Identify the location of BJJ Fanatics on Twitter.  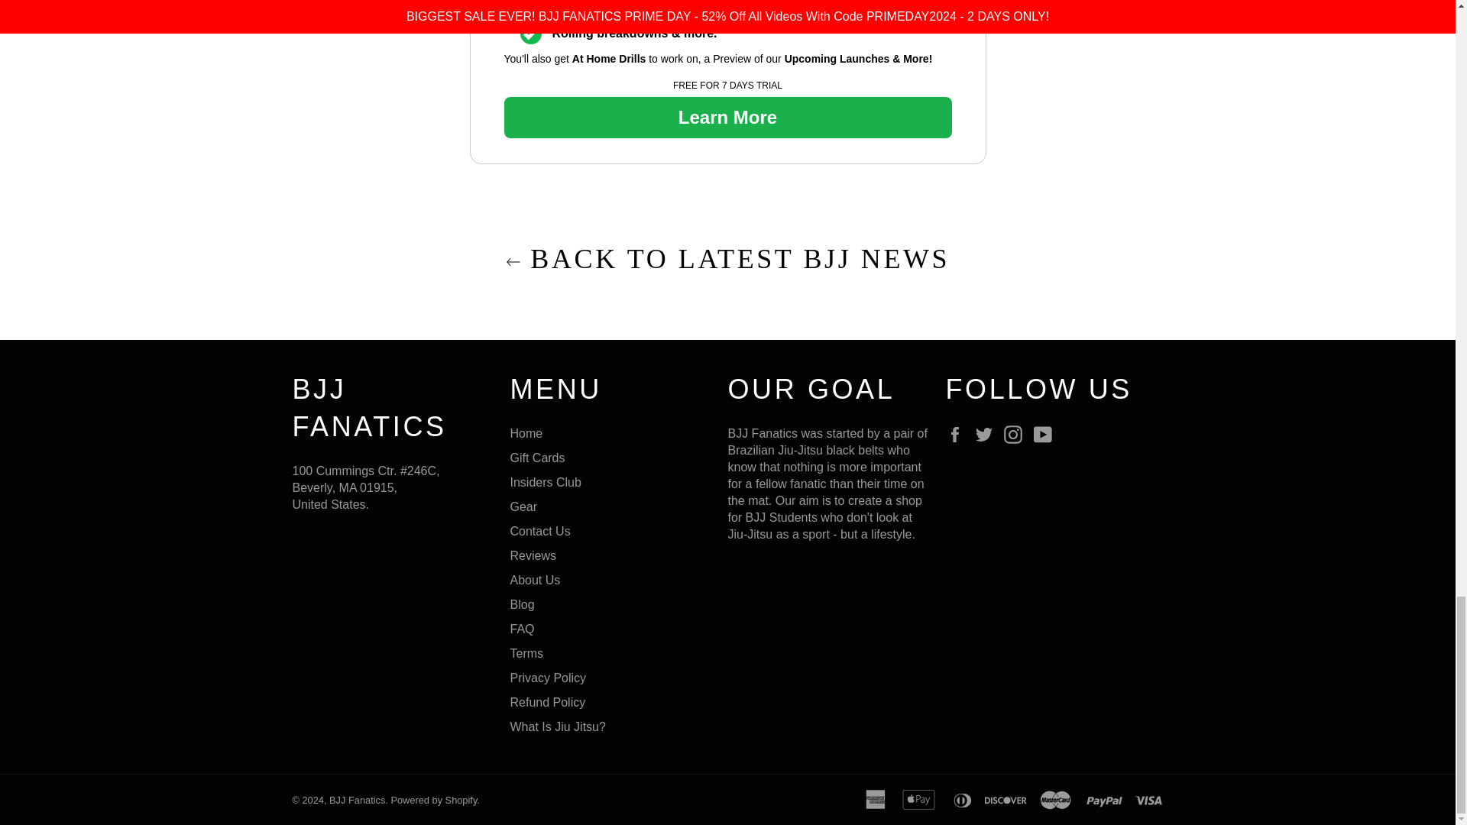
(987, 435).